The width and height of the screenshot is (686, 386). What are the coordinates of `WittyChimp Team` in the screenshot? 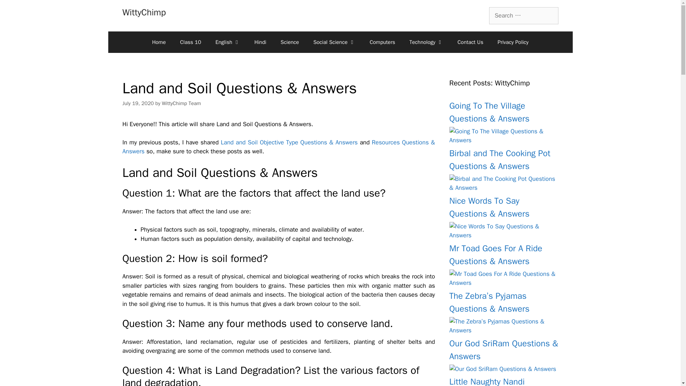 It's located at (182, 103).